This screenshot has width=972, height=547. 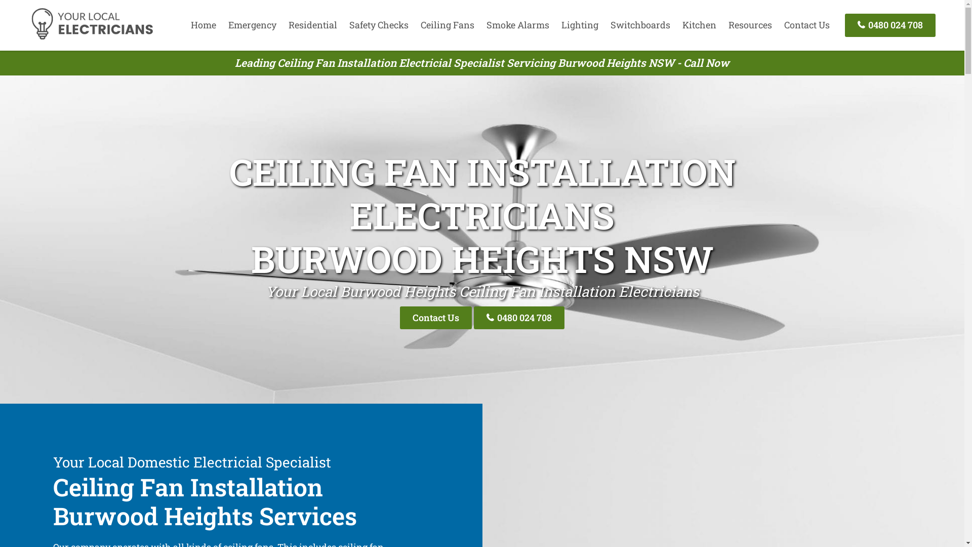 What do you see at coordinates (640, 25) in the screenshot?
I see `Switchboards` at bounding box center [640, 25].